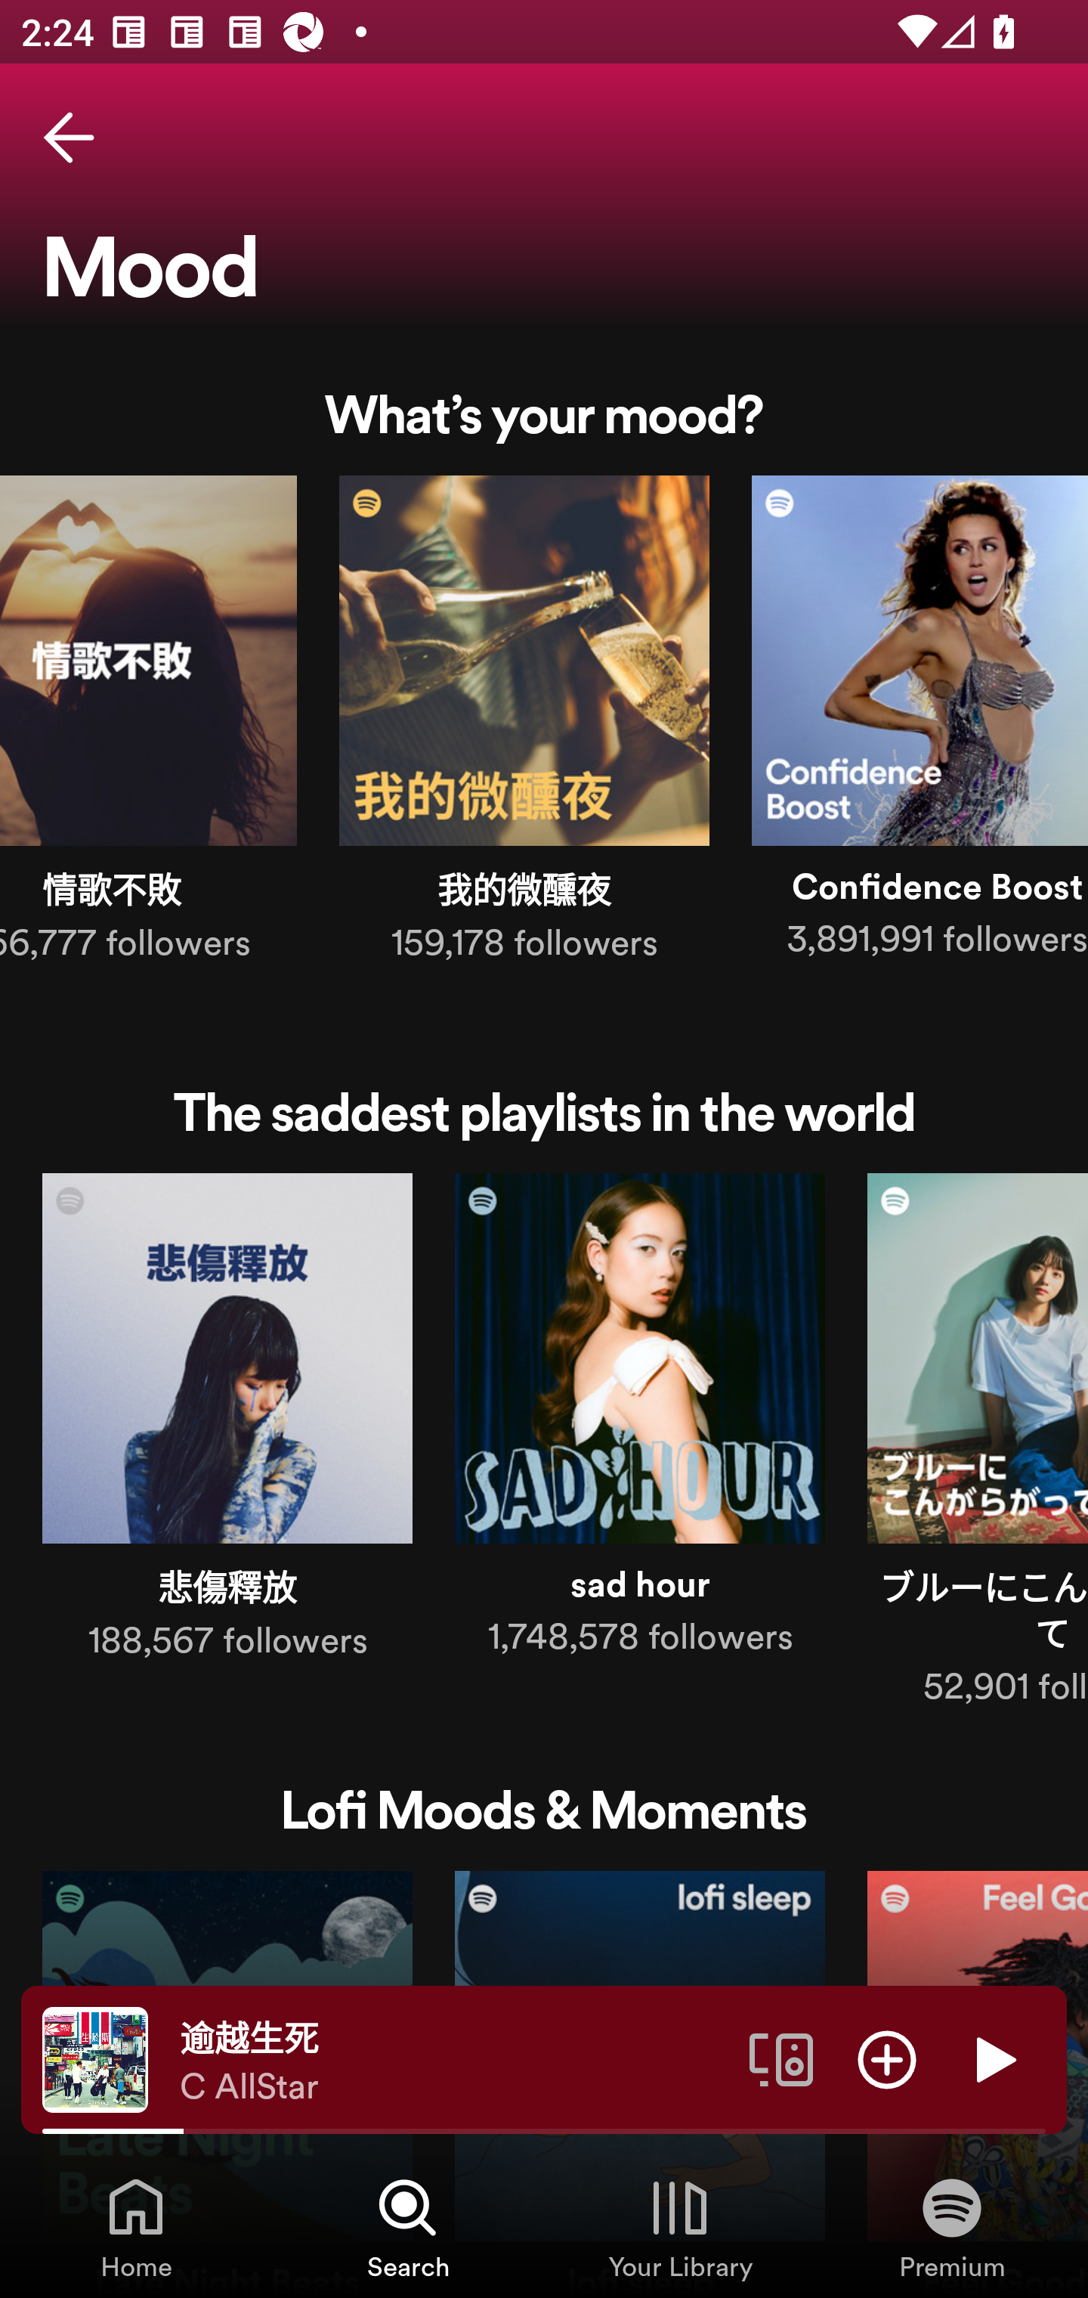 The height and width of the screenshot is (2298, 1088). Describe the element at coordinates (227, 1423) in the screenshot. I see `悲傷釋放
188,567 followers 悲傷釋放 188,567 followers` at that location.